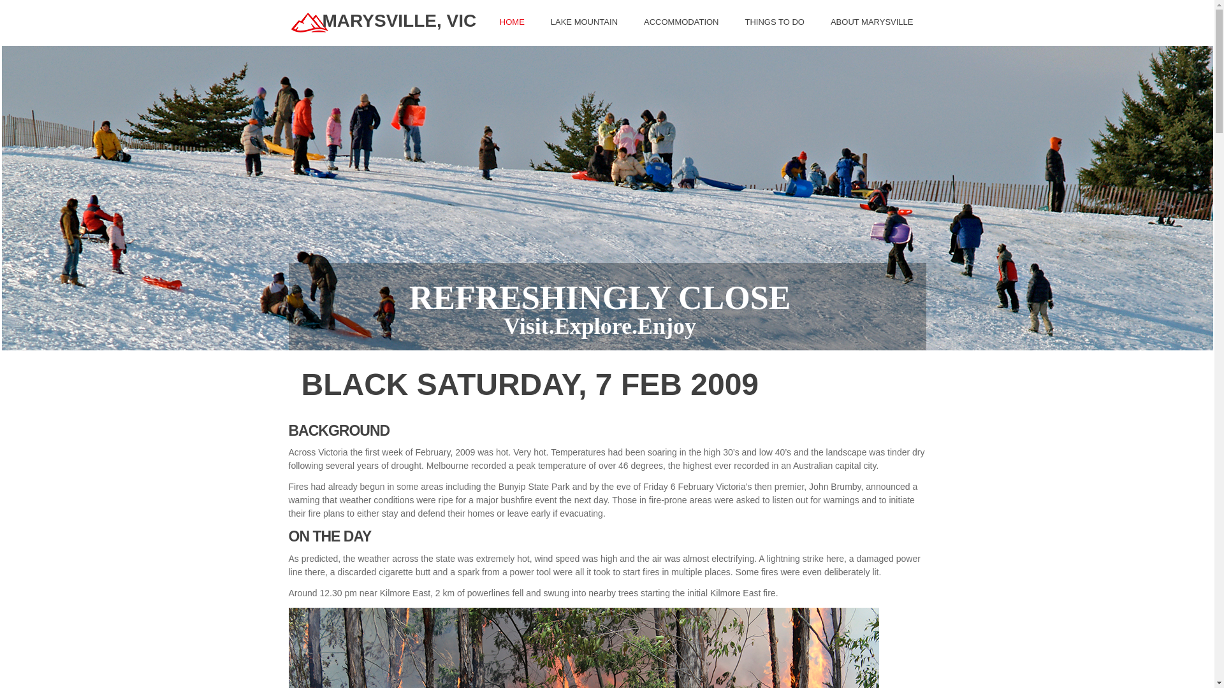 This screenshot has width=1224, height=688. Describe the element at coordinates (400, 20) in the screenshot. I see `MARYSVILLE, VIC` at that location.